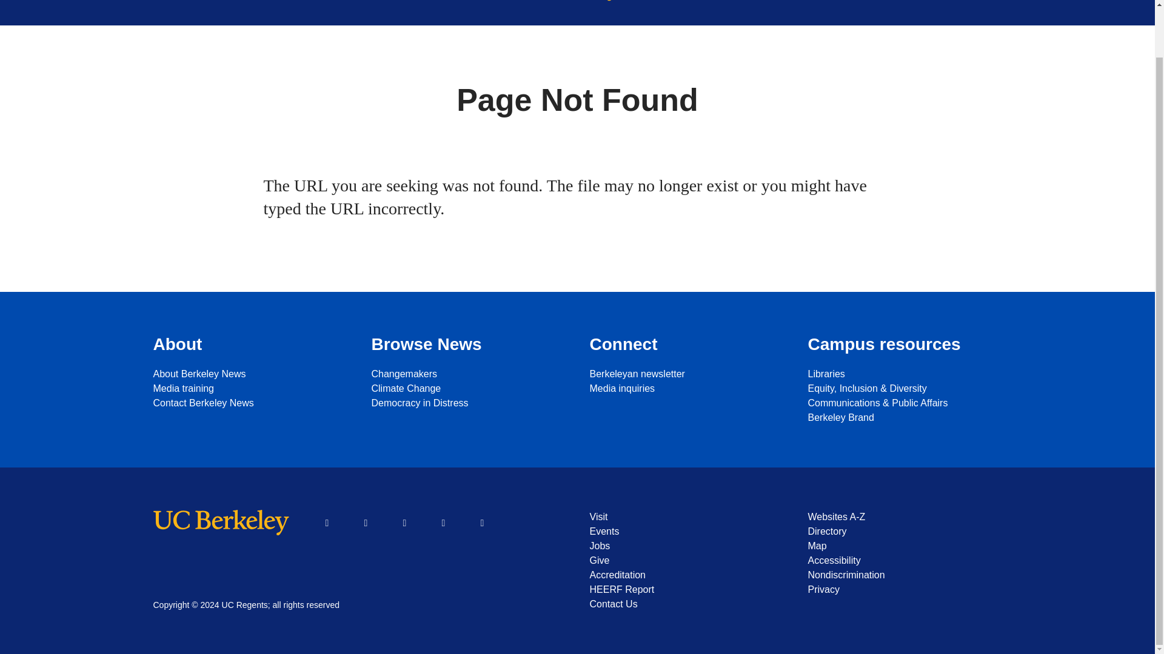  I want to click on Contact Us, so click(686, 604).